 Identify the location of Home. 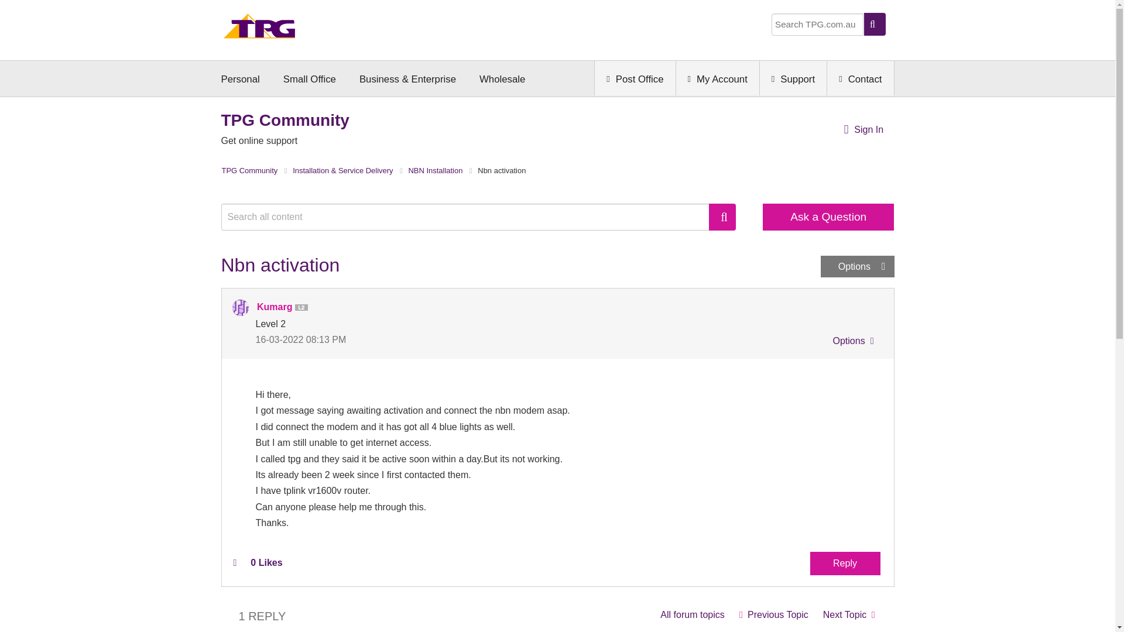
(259, 29).